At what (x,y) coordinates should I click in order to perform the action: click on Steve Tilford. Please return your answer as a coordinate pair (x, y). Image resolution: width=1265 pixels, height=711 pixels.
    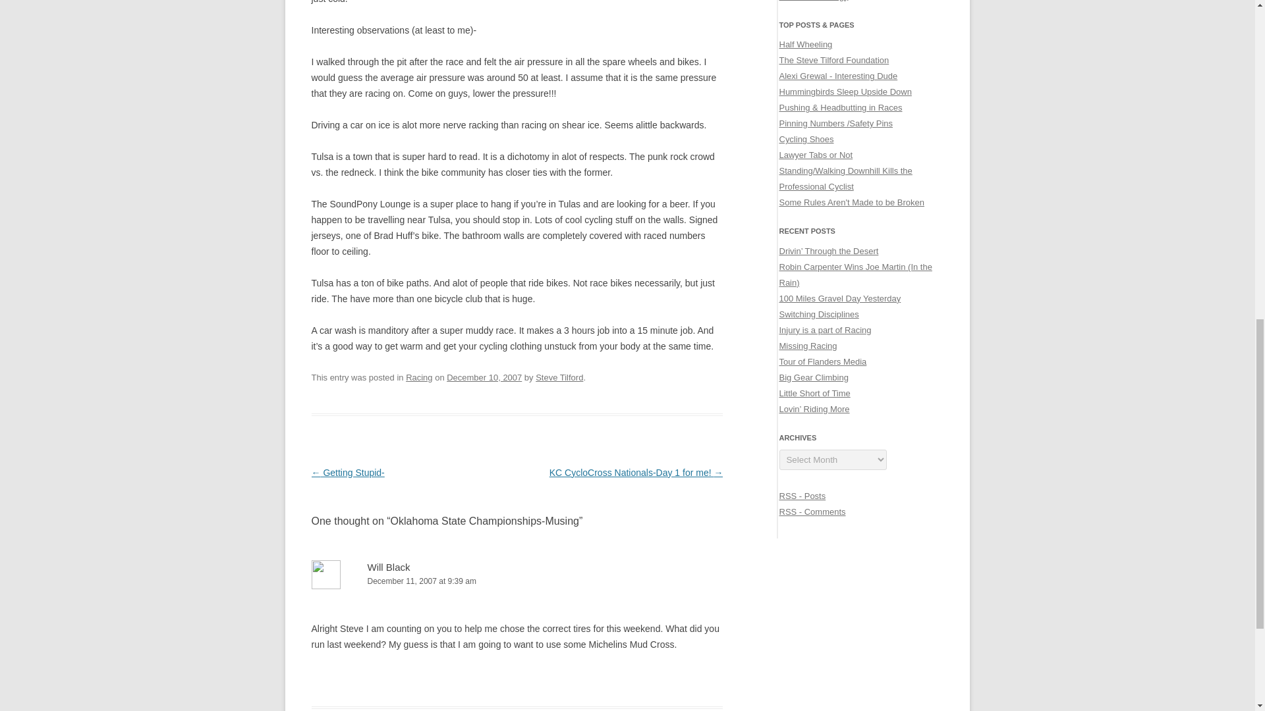
    Looking at the image, I should click on (559, 377).